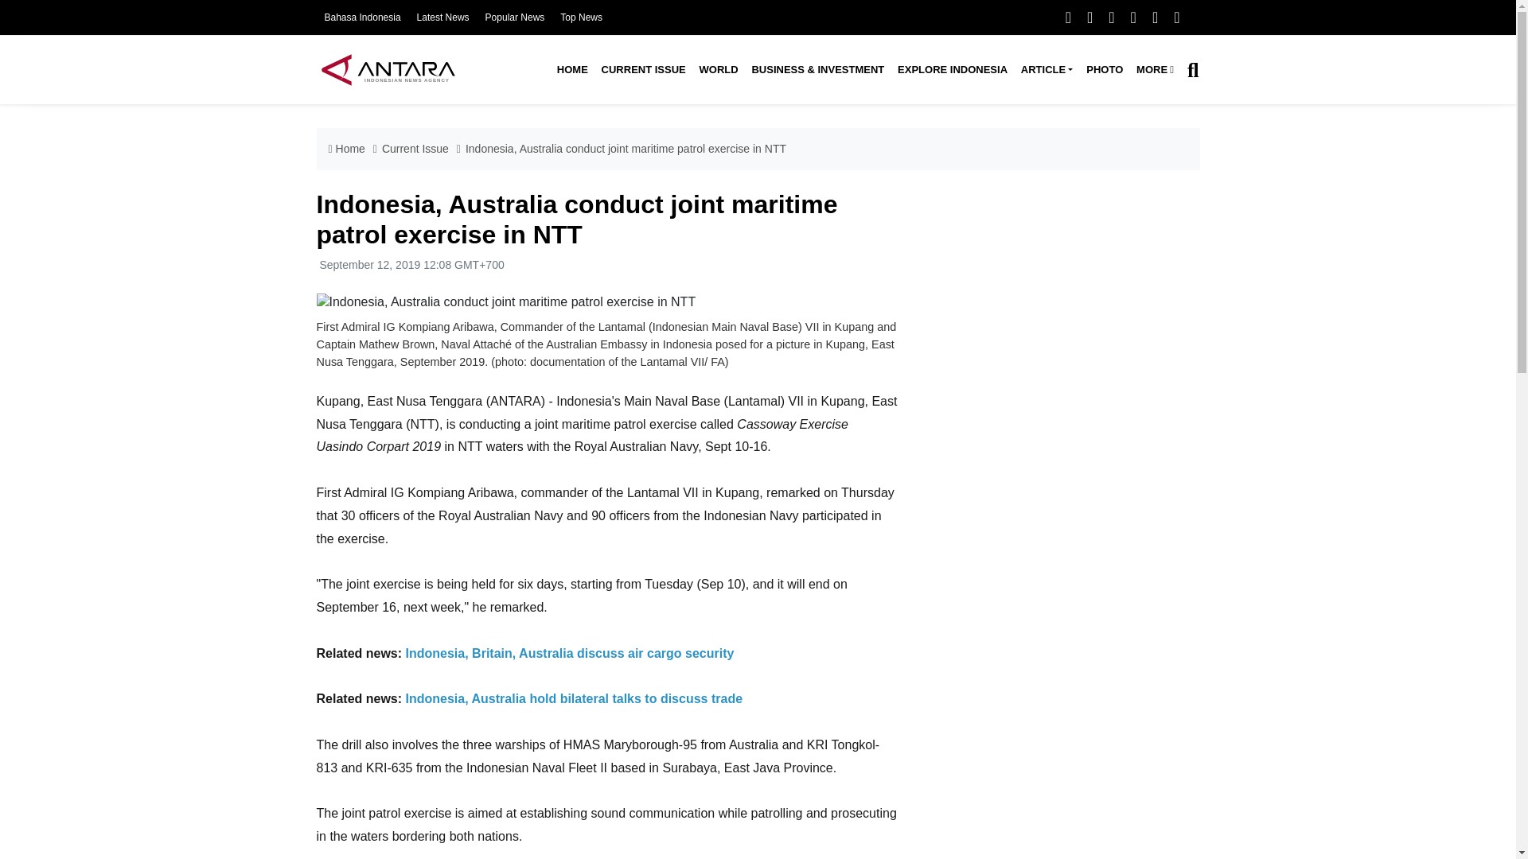  Describe the element at coordinates (516, 17) in the screenshot. I see `Popular News` at that location.